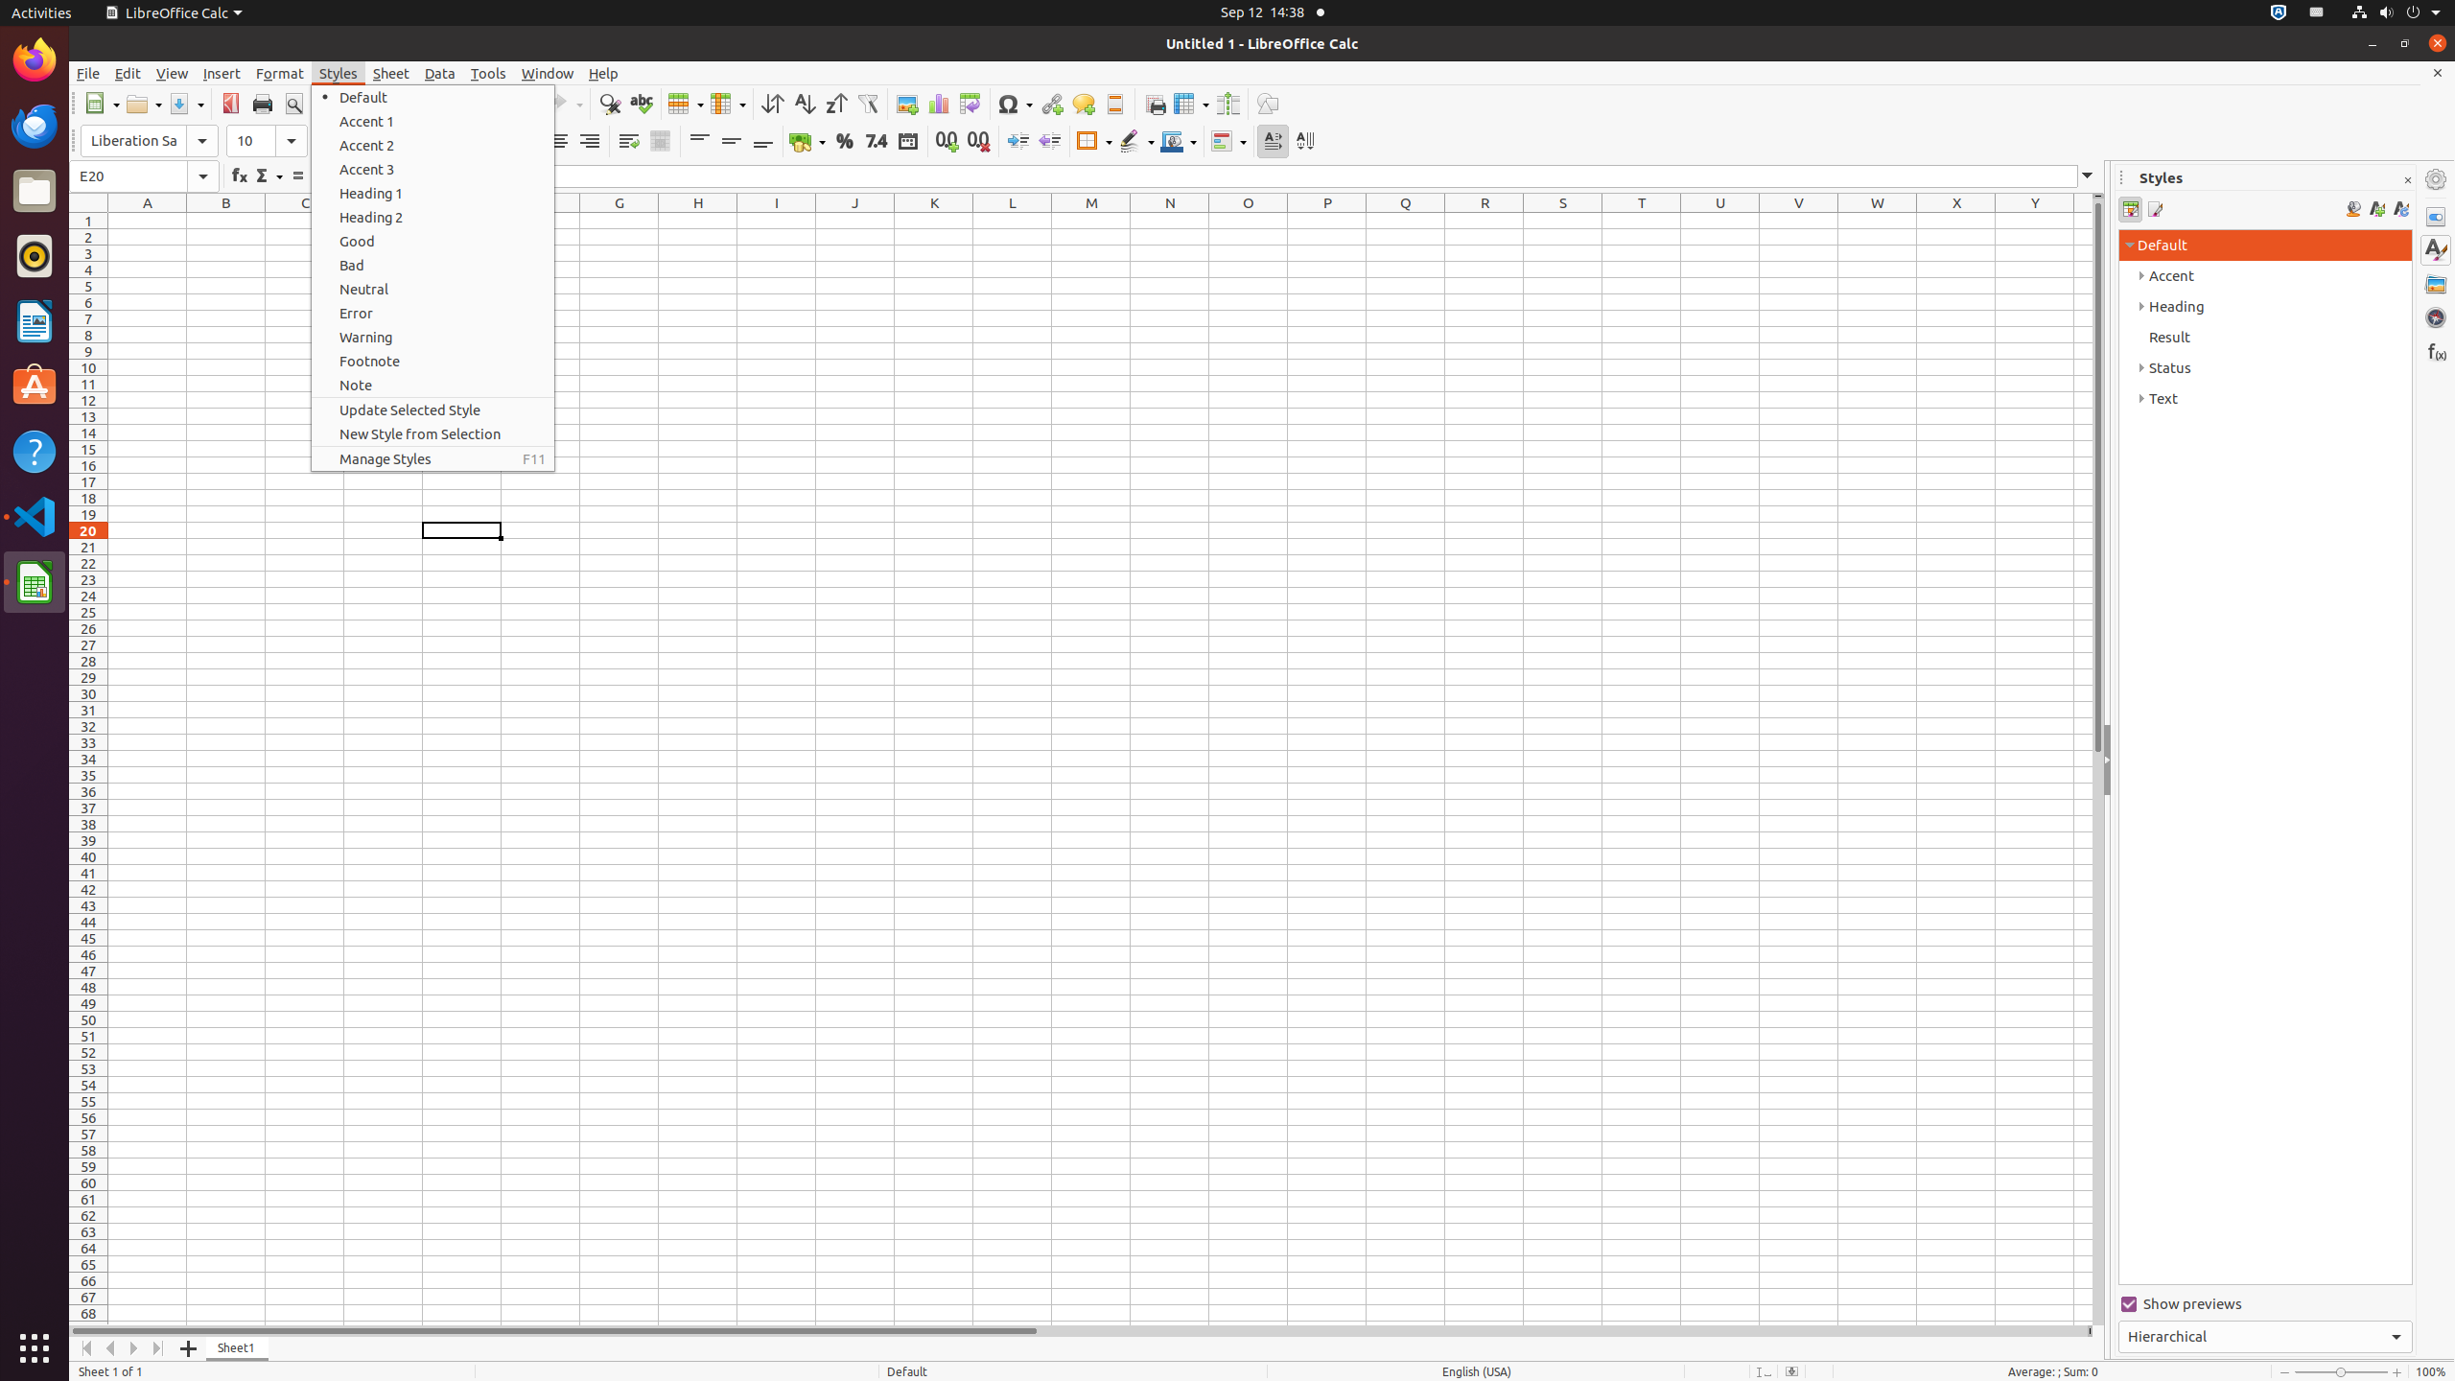  Describe the element at coordinates (1406, 221) in the screenshot. I see `Q1` at that location.